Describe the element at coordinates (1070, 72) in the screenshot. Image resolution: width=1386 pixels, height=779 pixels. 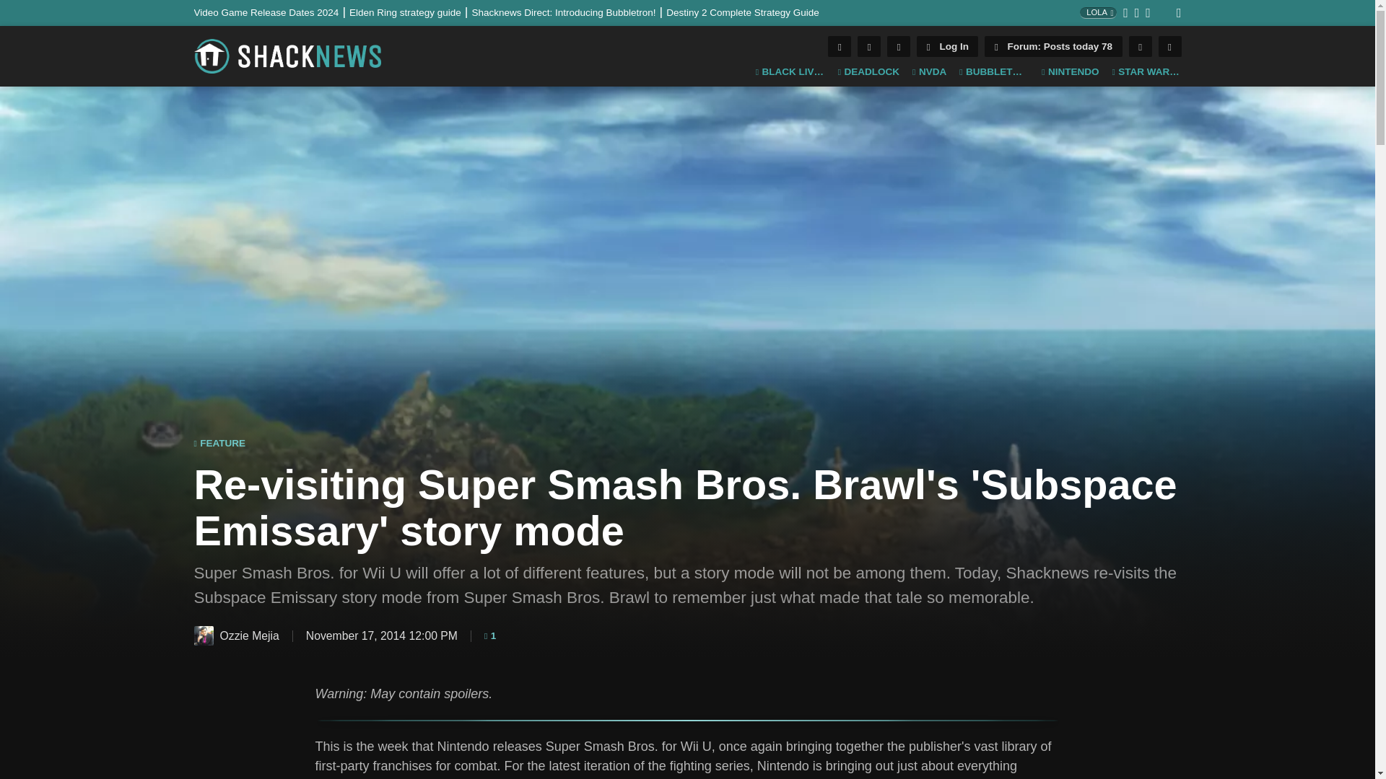
I see `NINTENDO` at that location.